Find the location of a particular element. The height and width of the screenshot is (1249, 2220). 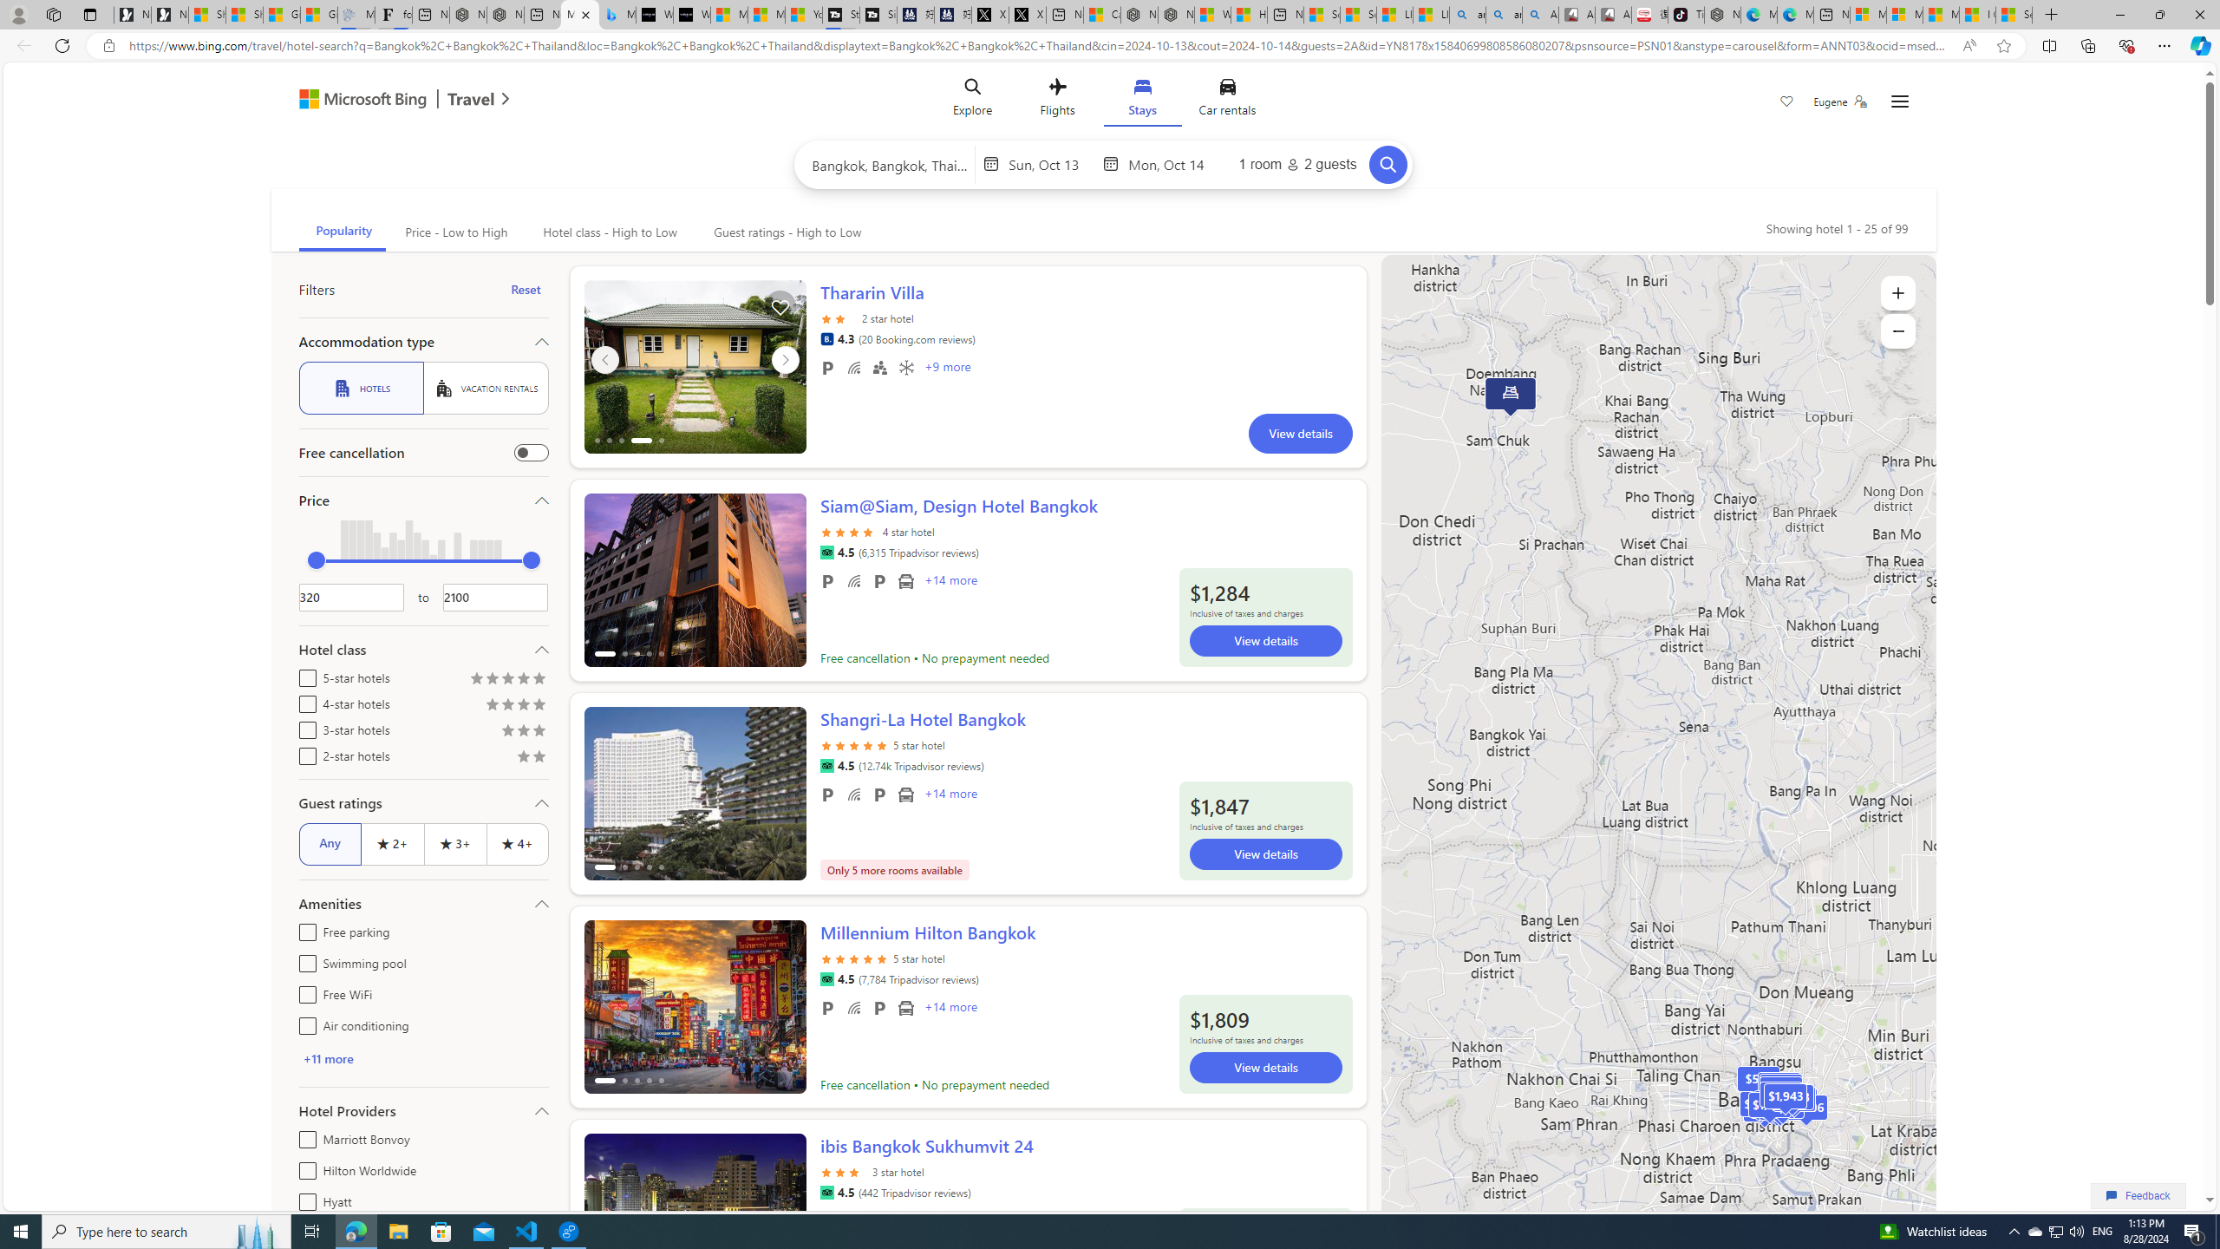

Add this page to favorites (Ctrl+D) is located at coordinates (2005, 46).